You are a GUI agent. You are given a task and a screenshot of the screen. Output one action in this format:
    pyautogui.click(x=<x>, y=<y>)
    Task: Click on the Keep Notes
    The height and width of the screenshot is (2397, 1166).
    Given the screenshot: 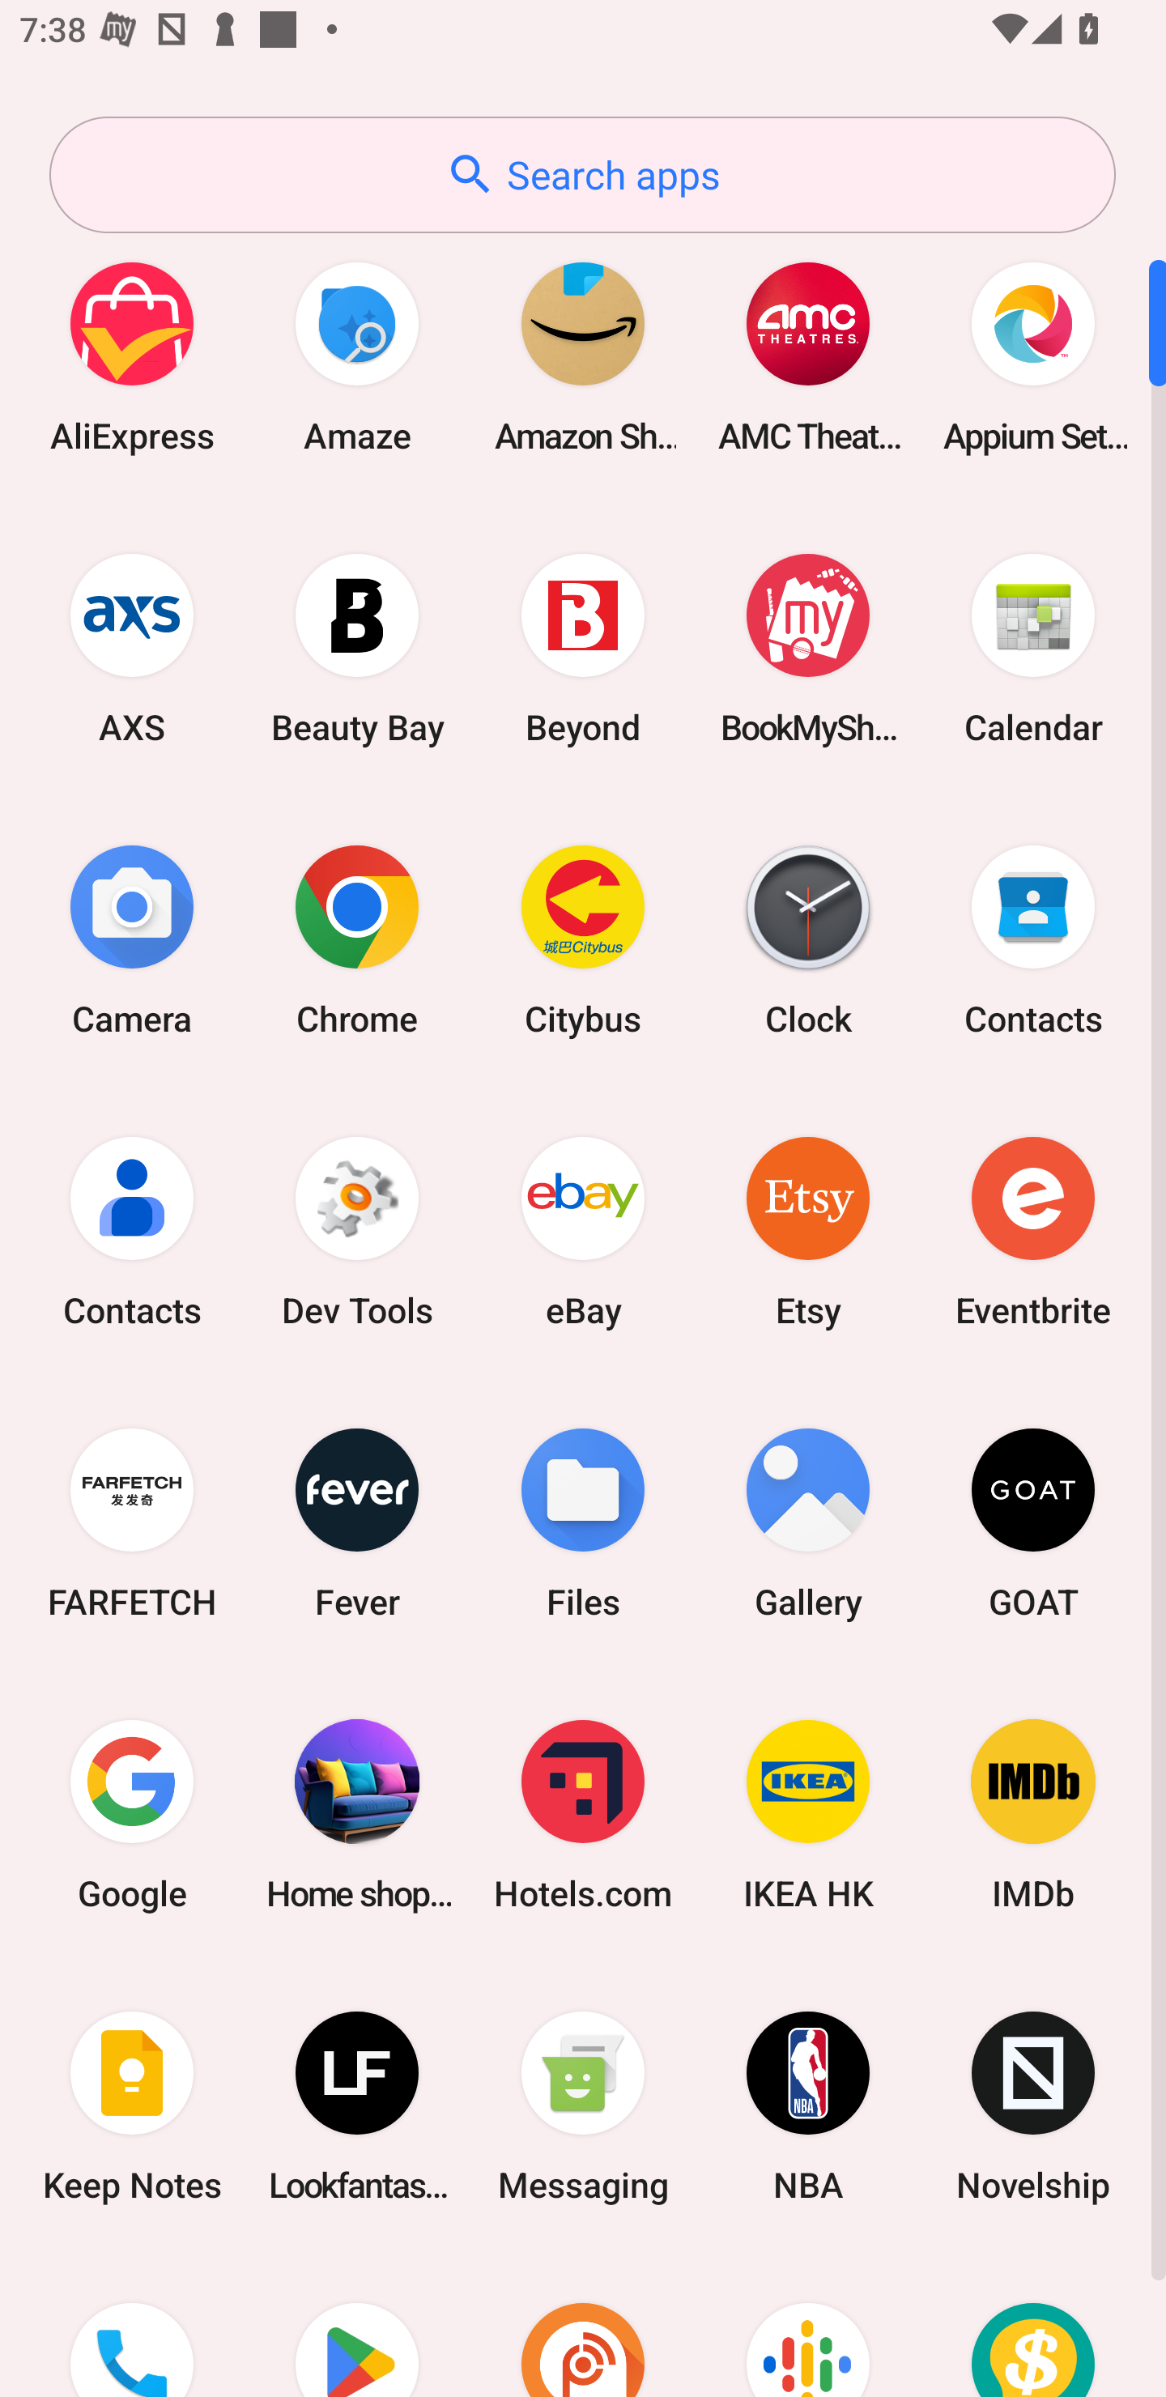 What is the action you would take?
    pyautogui.click(x=132, y=2107)
    